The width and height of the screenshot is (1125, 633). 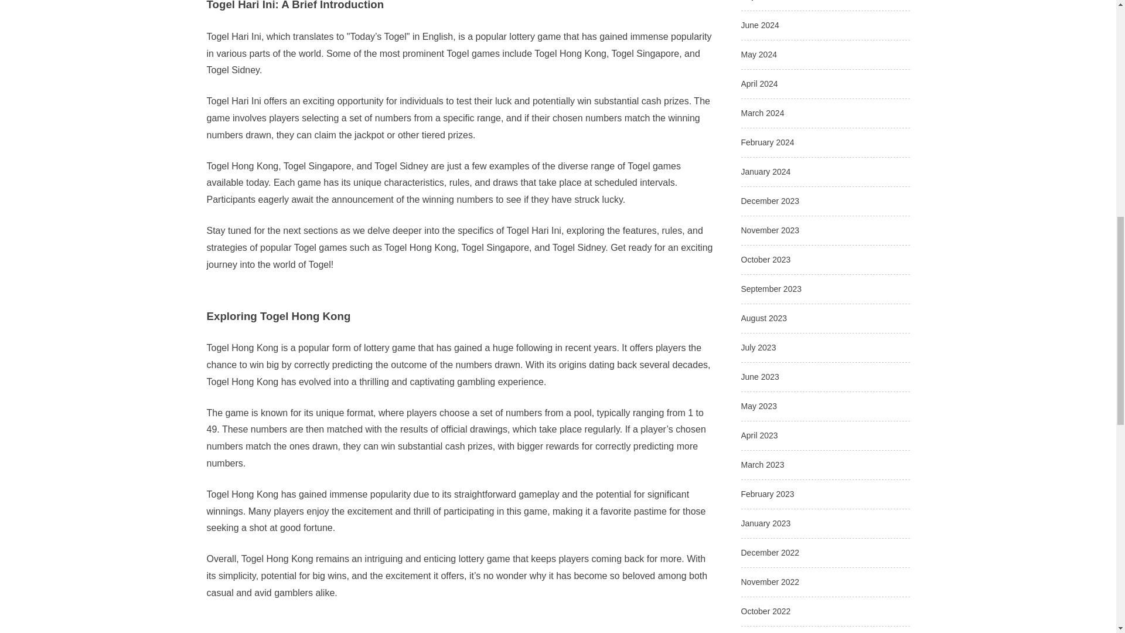 What do you see at coordinates (771, 288) in the screenshot?
I see `September 2023` at bounding box center [771, 288].